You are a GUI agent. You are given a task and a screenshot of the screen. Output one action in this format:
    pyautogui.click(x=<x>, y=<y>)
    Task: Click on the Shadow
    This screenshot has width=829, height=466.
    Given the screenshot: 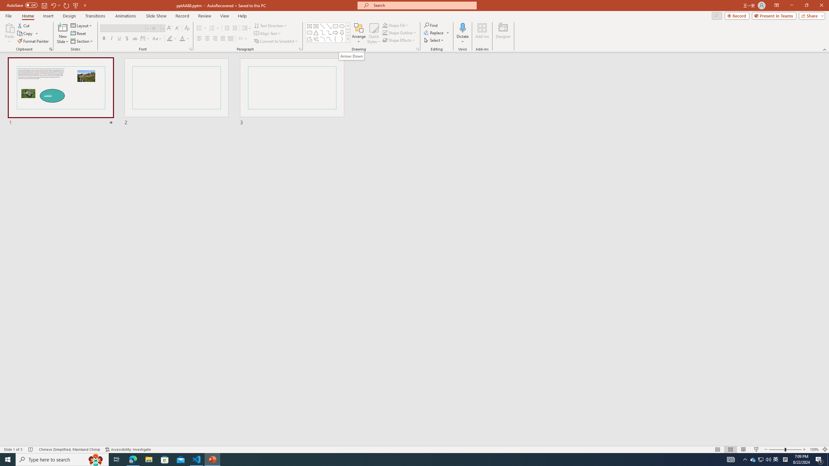 What is the action you would take?
    pyautogui.click(x=127, y=39)
    